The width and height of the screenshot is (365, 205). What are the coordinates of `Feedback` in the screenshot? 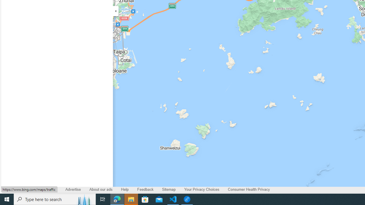 It's located at (145, 190).